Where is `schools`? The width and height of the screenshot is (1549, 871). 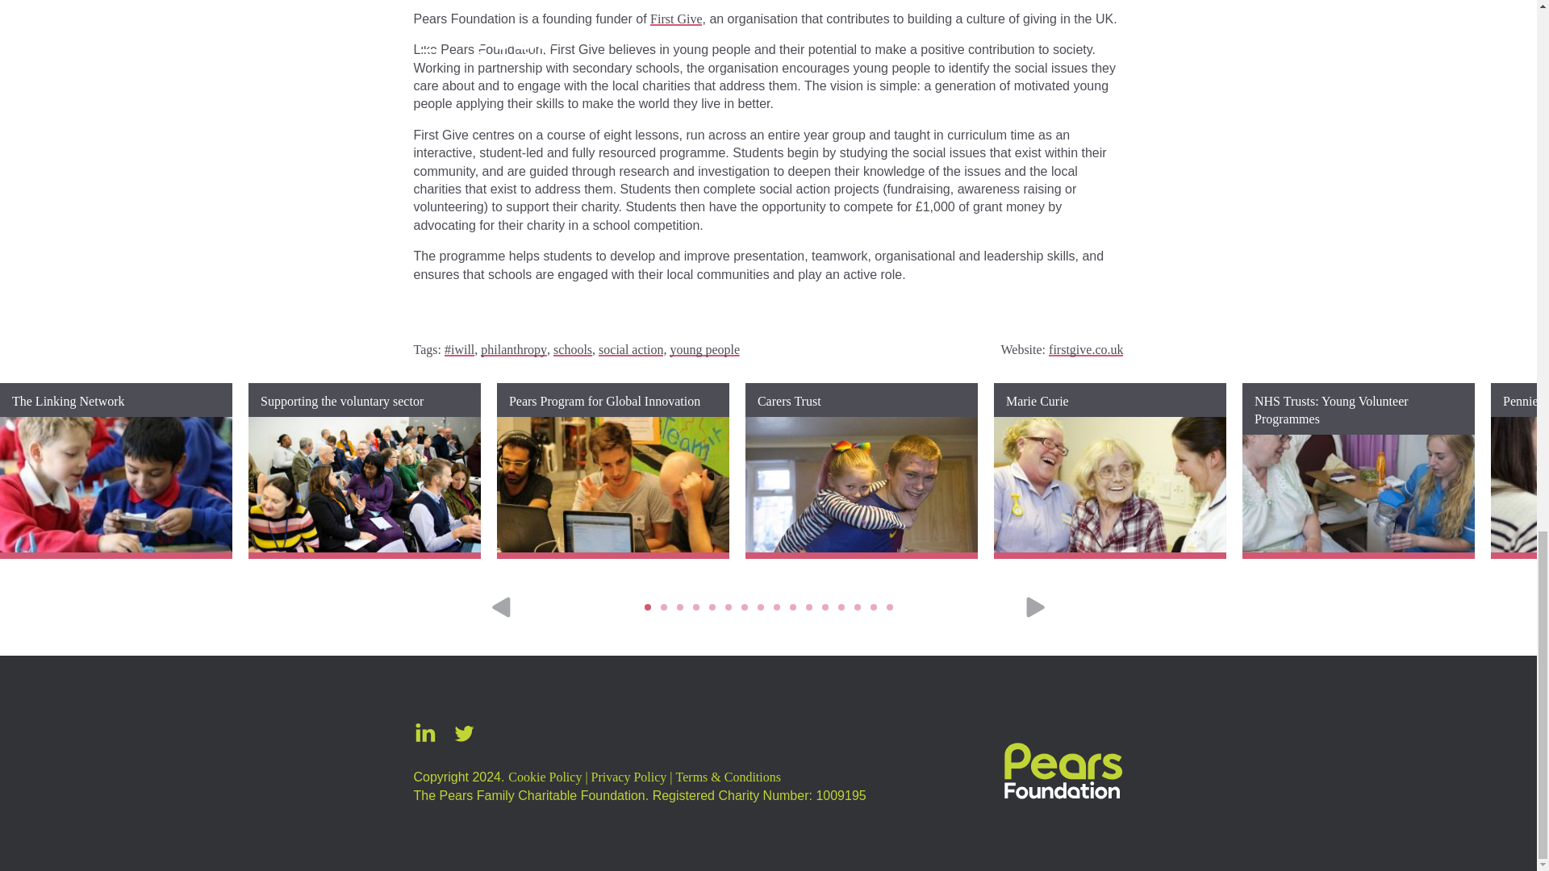 schools is located at coordinates (572, 349).